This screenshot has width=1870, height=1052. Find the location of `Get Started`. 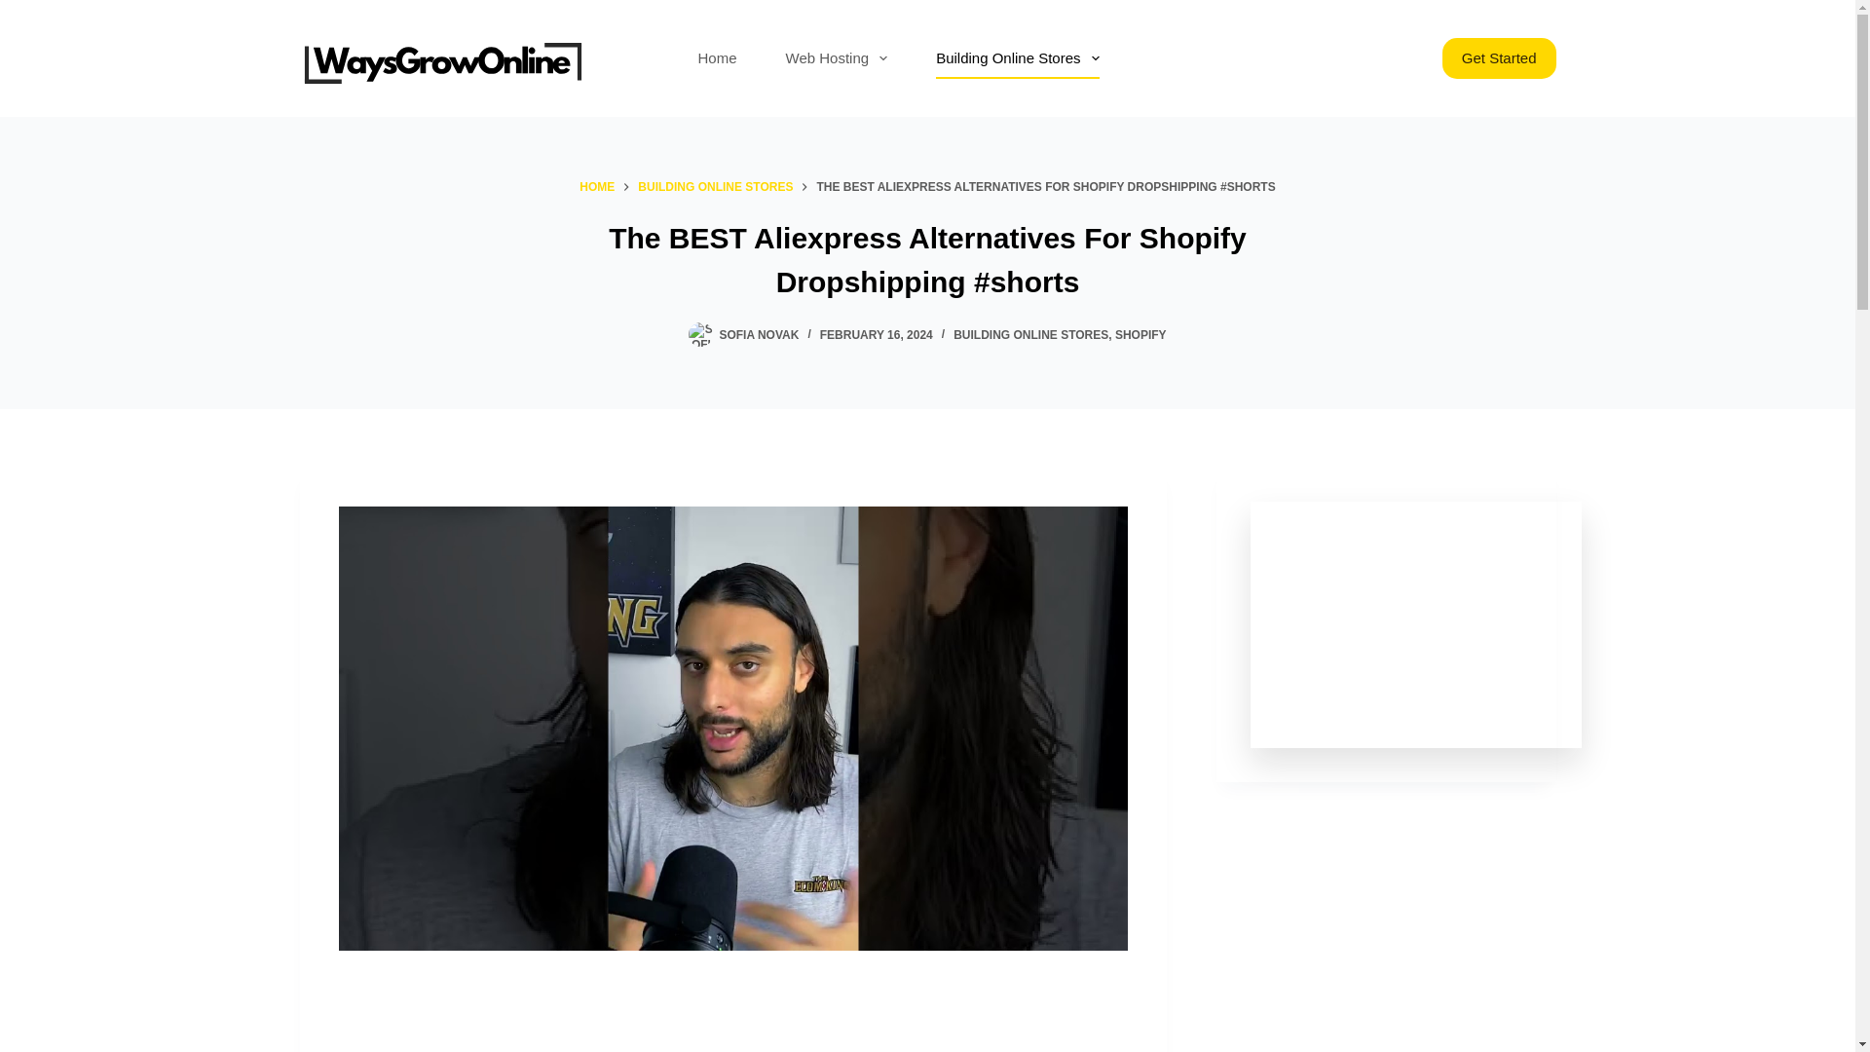

Get Started is located at coordinates (1498, 58).